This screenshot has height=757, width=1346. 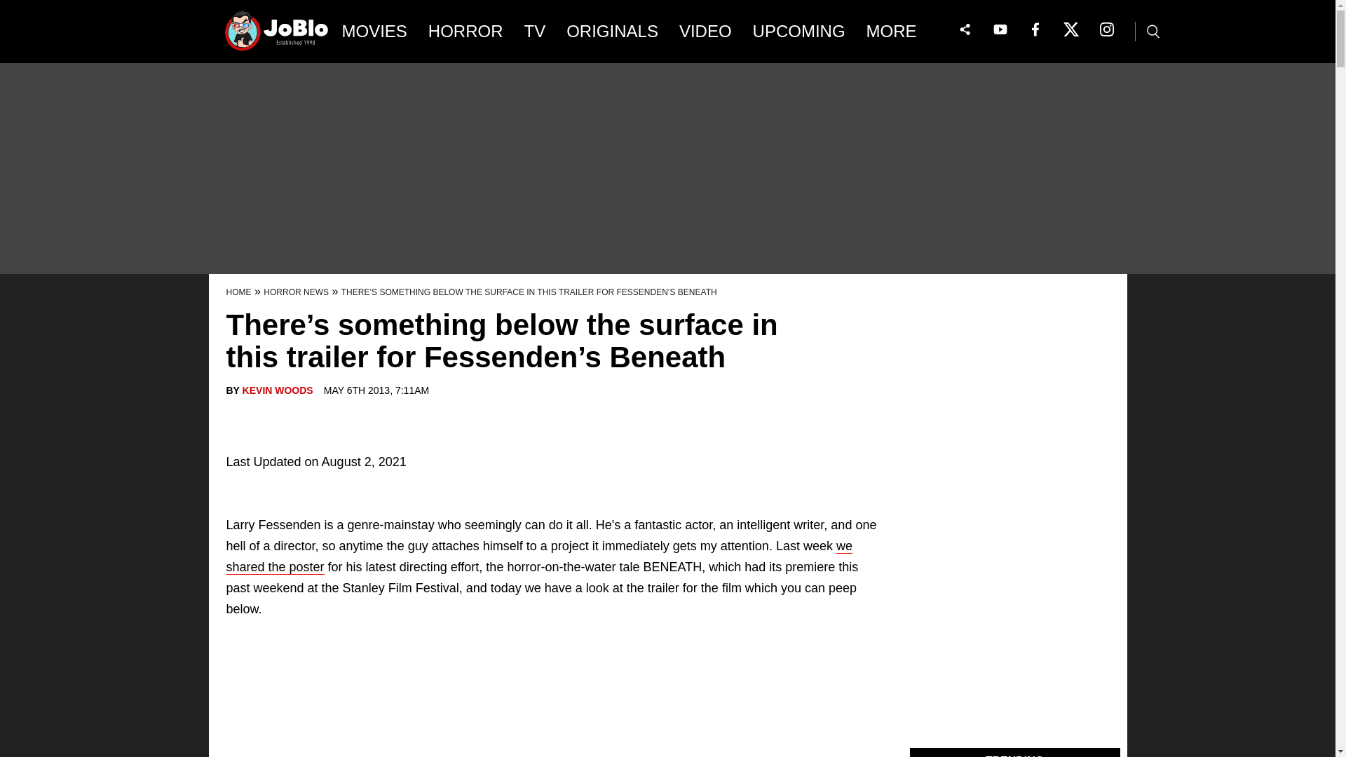 I want to click on JoBlo Logo, so click(x=277, y=35).